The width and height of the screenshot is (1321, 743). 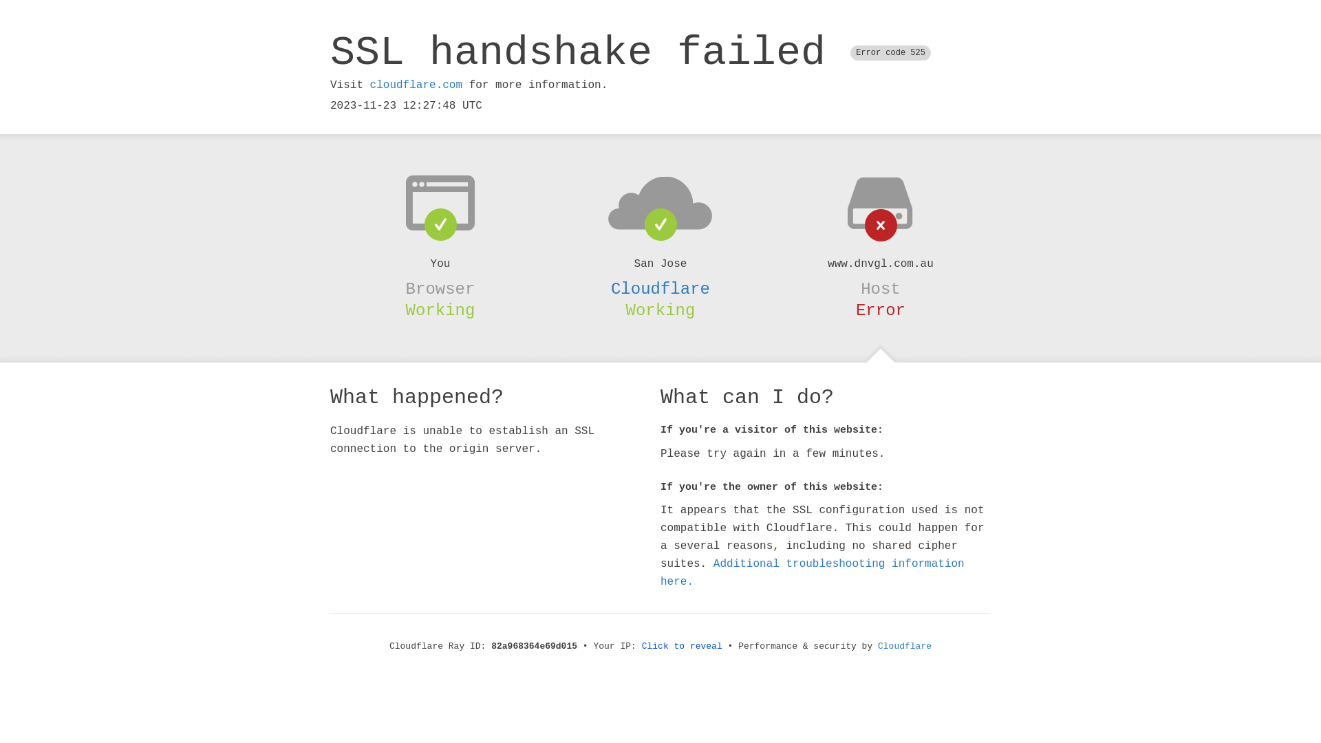 What do you see at coordinates (813, 573) in the screenshot?
I see `Additional troubleshooting information here.` at bounding box center [813, 573].